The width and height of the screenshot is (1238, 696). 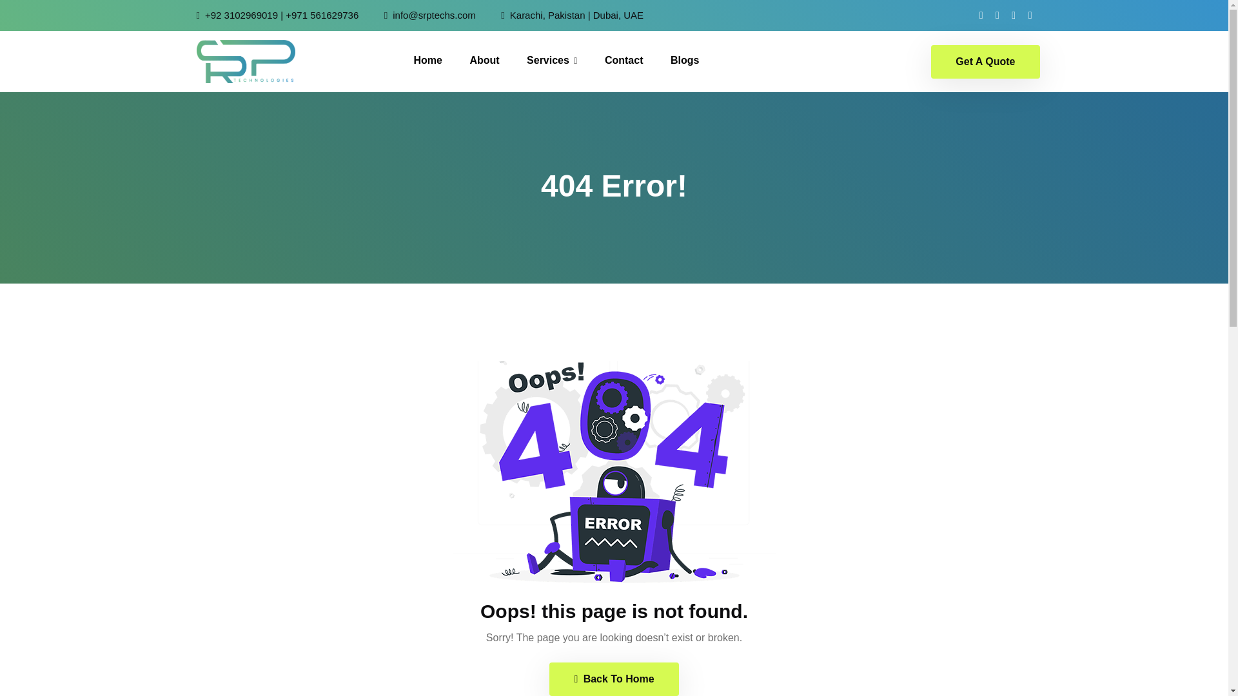 What do you see at coordinates (552, 61) in the screenshot?
I see `Services` at bounding box center [552, 61].